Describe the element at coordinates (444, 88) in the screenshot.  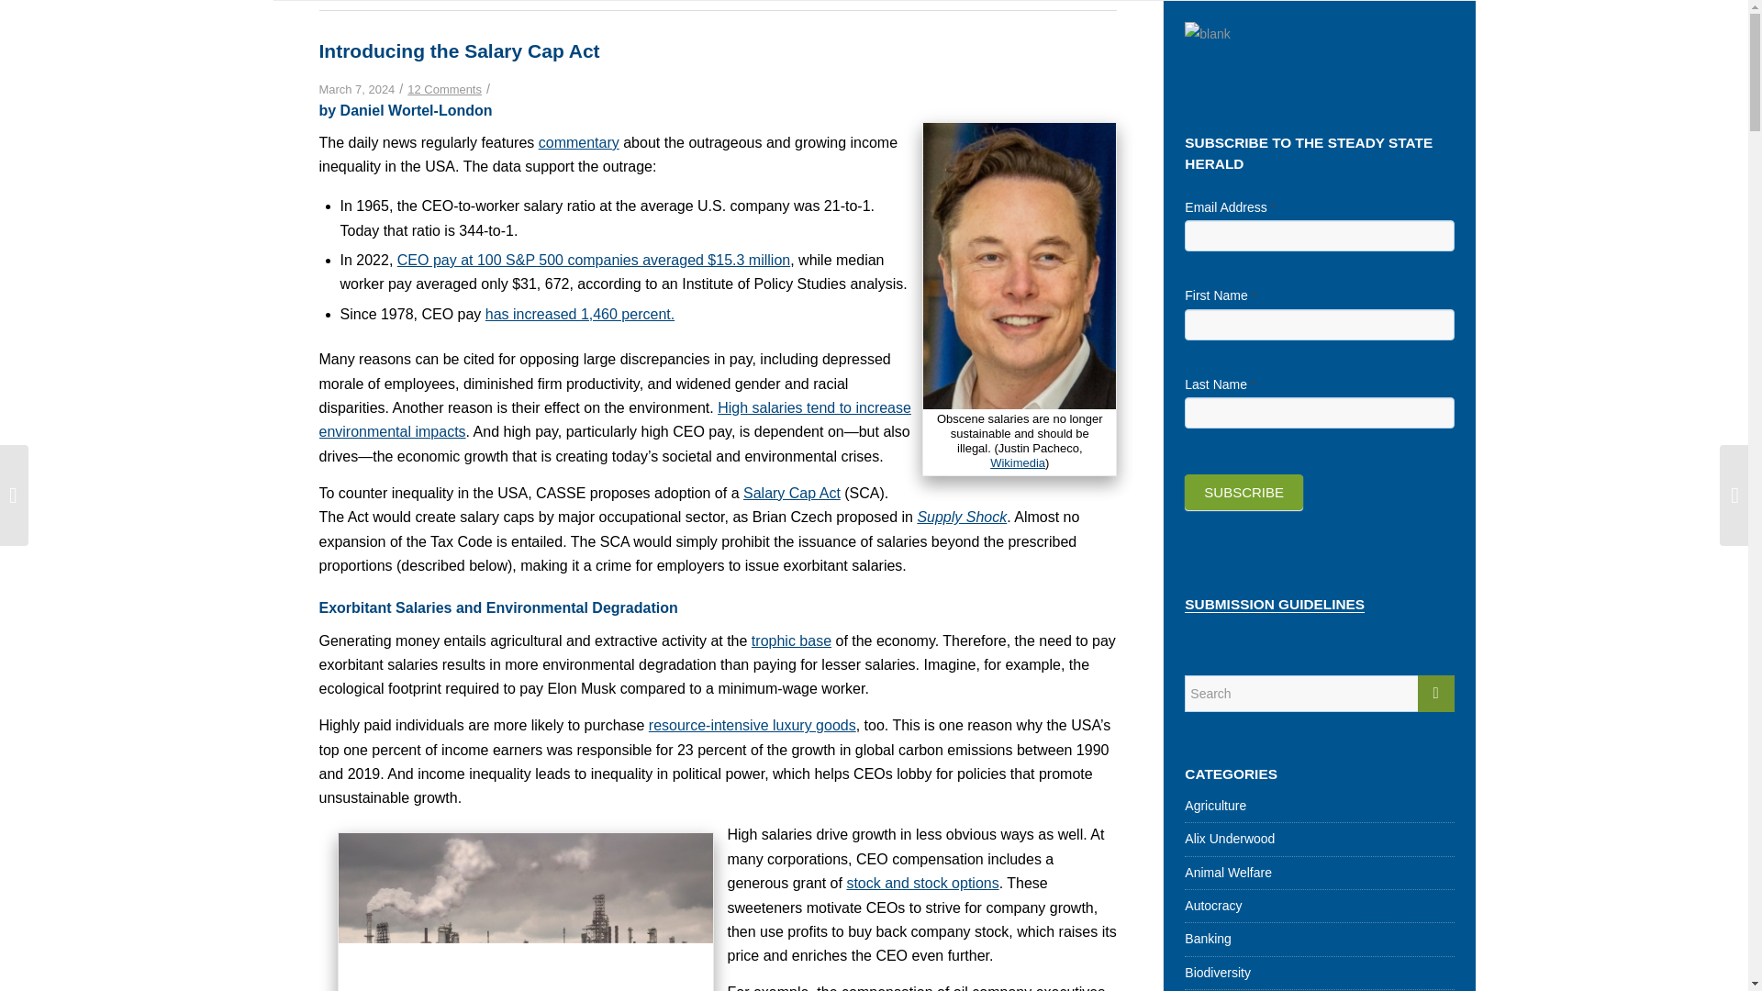
I see `12 Comments` at that location.